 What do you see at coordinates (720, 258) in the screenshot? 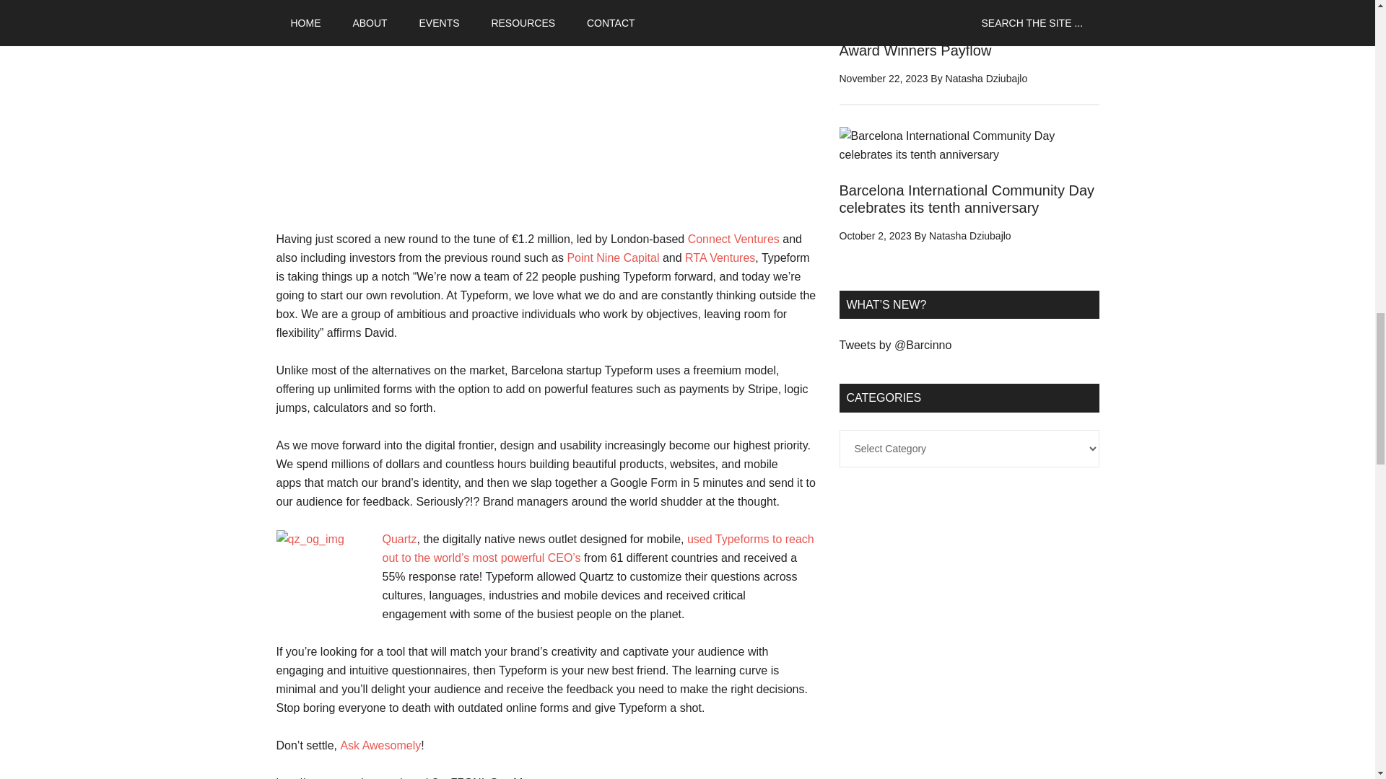
I see `RTA Ventures` at bounding box center [720, 258].